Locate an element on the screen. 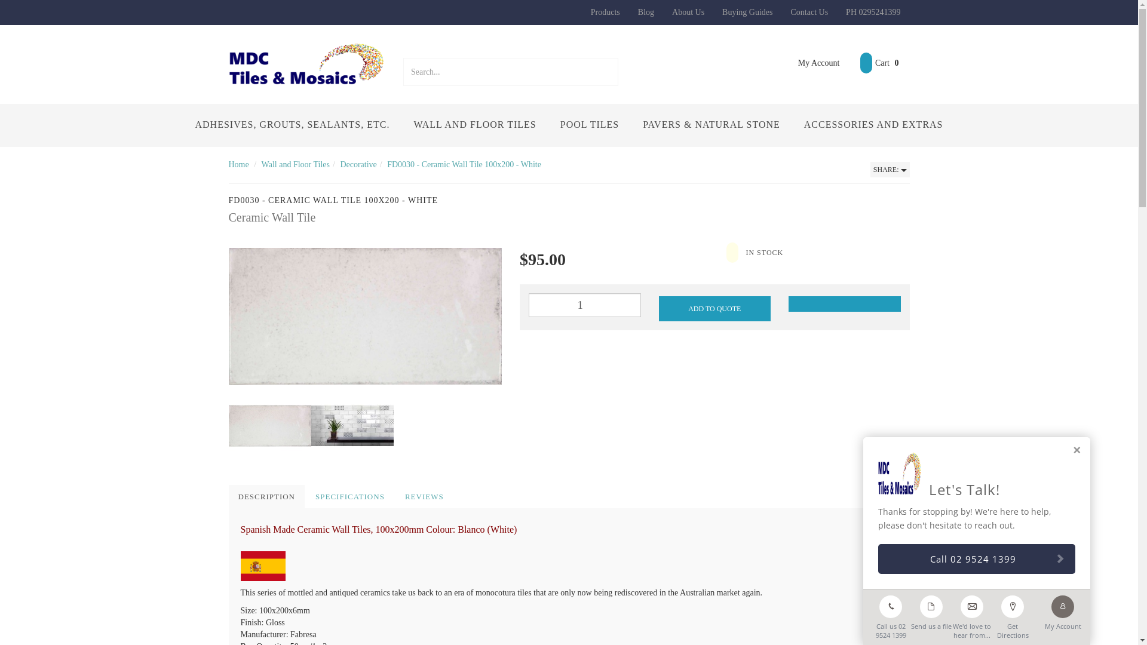 This screenshot has width=1147, height=645. About Us is located at coordinates (688, 13).